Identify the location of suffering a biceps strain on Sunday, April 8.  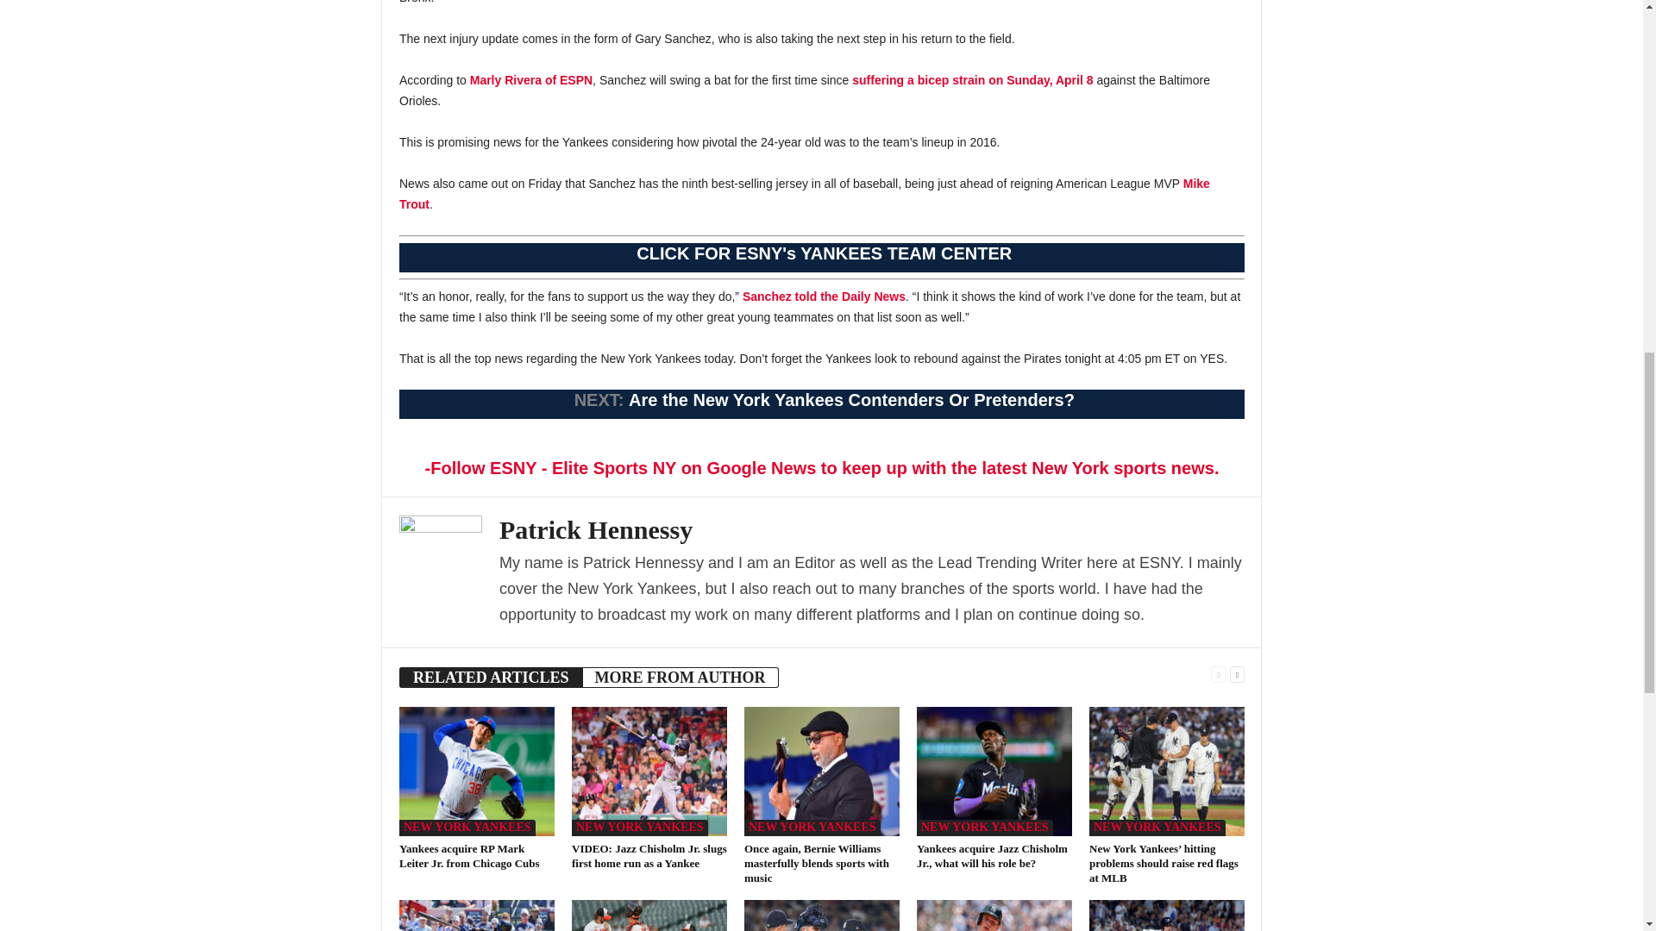
(973, 80).